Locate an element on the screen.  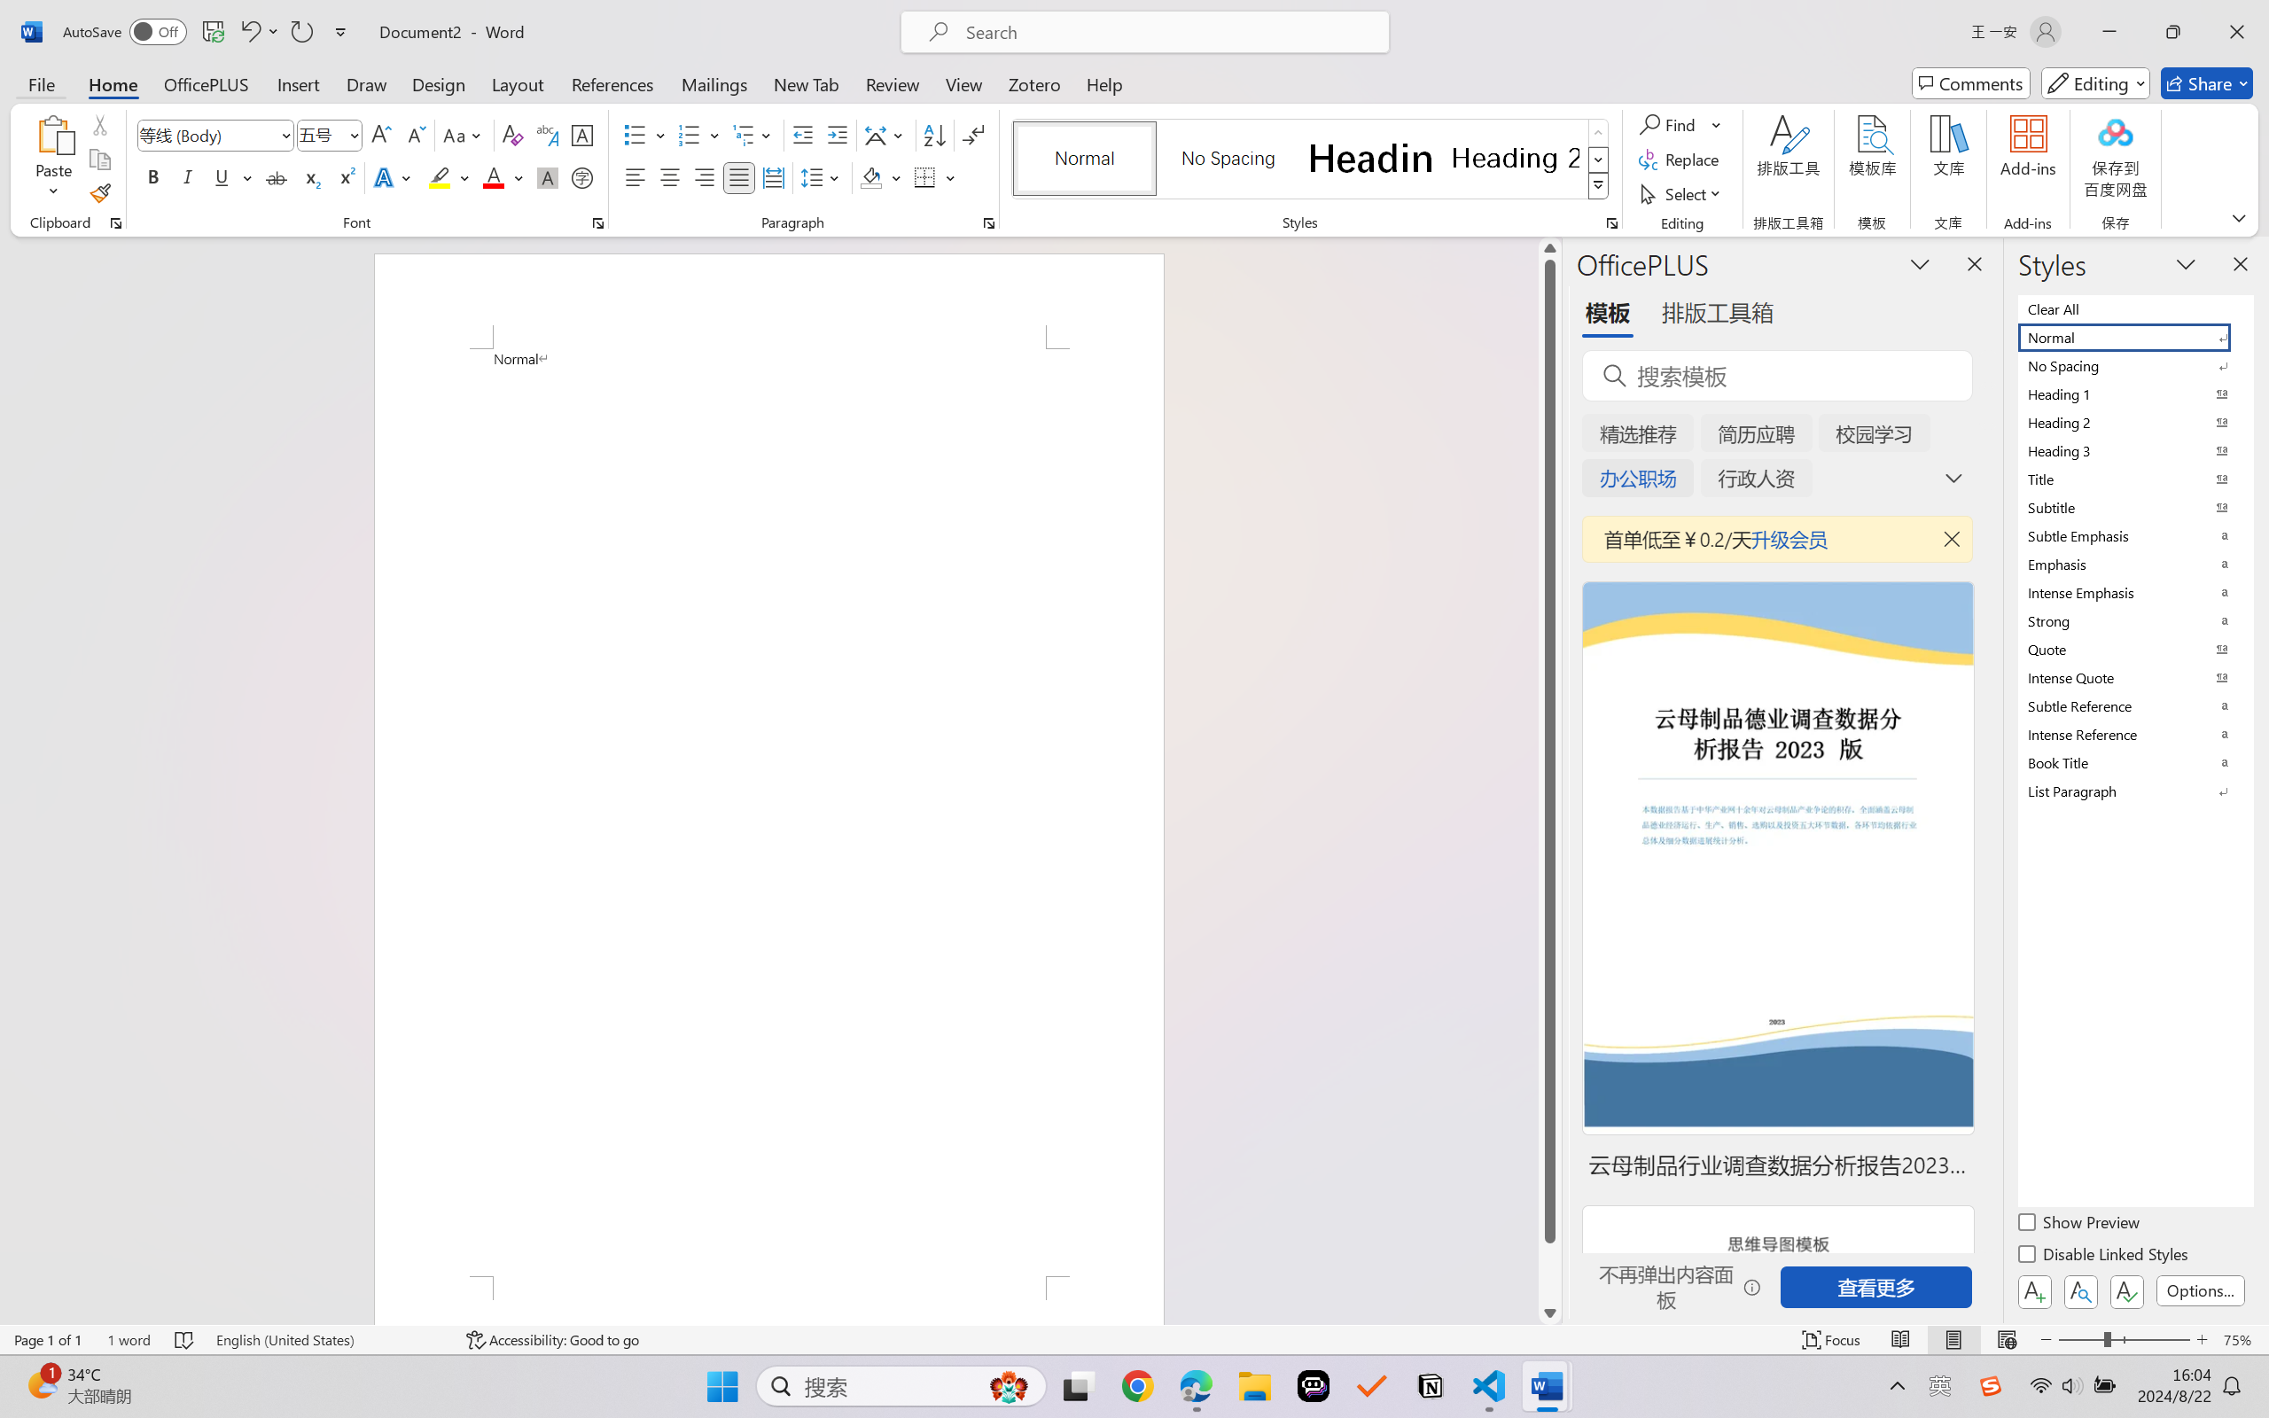
Grow Font is located at coordinates (381, 135).